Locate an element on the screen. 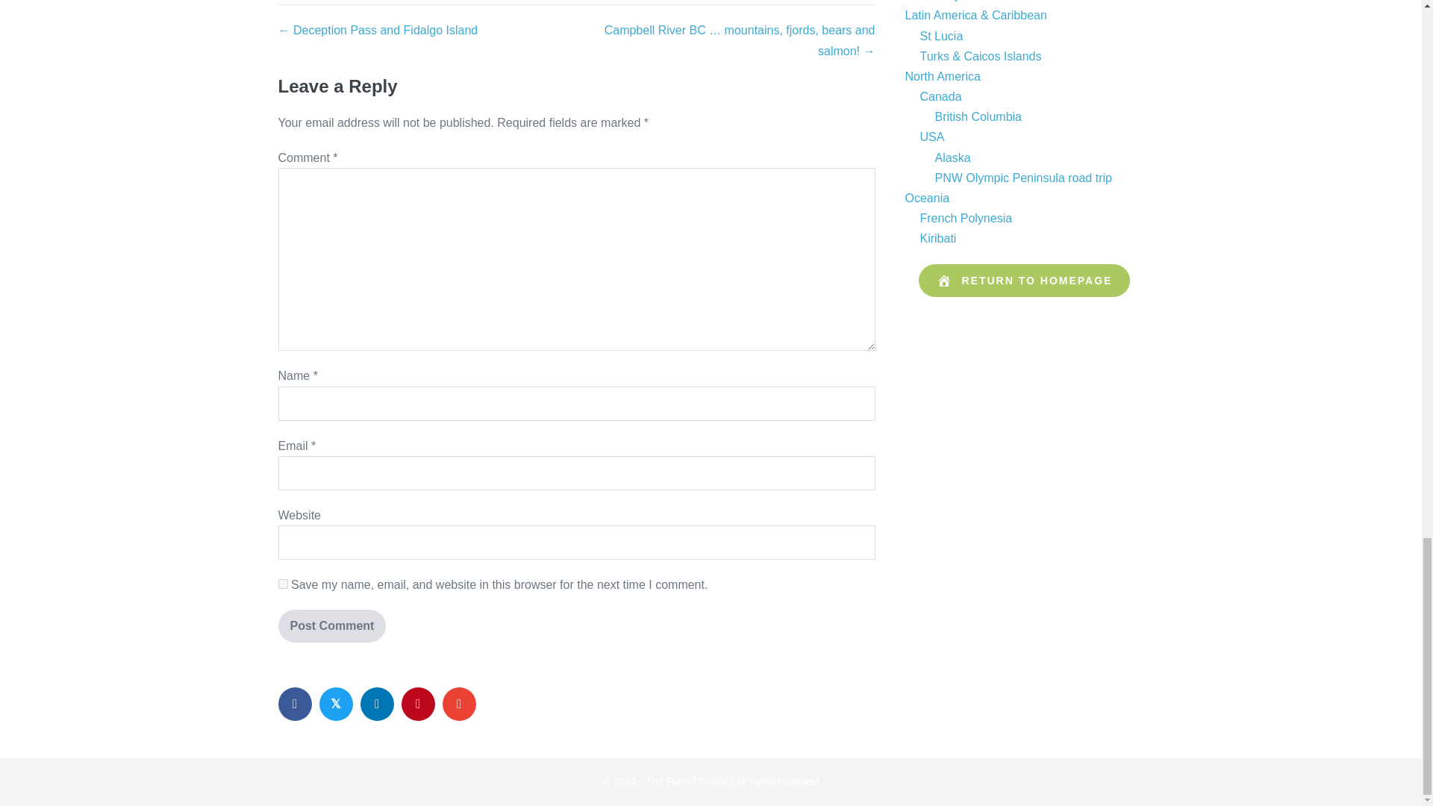  Post Comment is located at coordinates (331, 625).